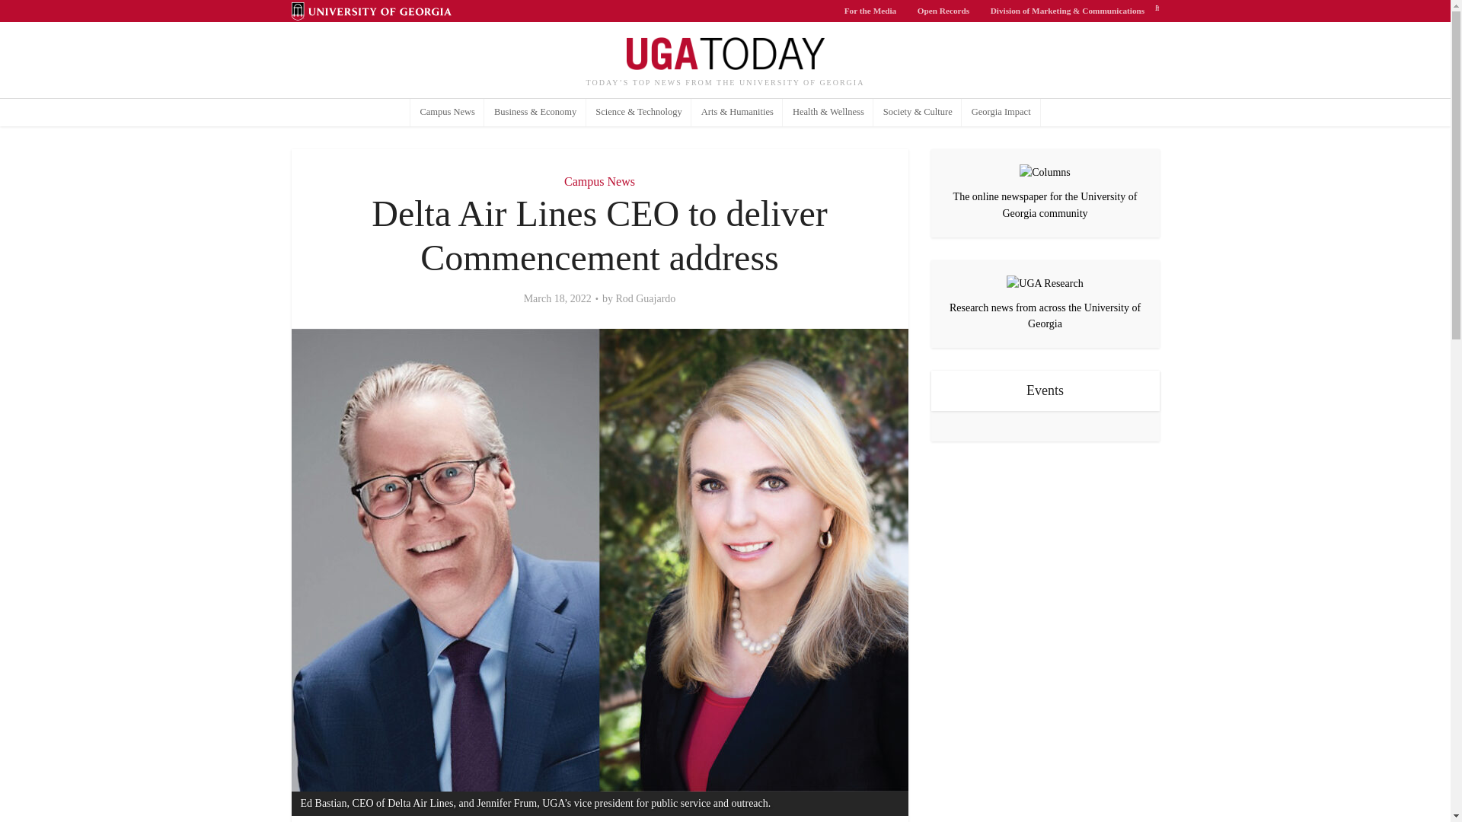 Image resolution: width=1462 pixels, height=822 pixels. Describe the element at coordinates (870, 11) in the screenshot. I see `For the Media` at that location.